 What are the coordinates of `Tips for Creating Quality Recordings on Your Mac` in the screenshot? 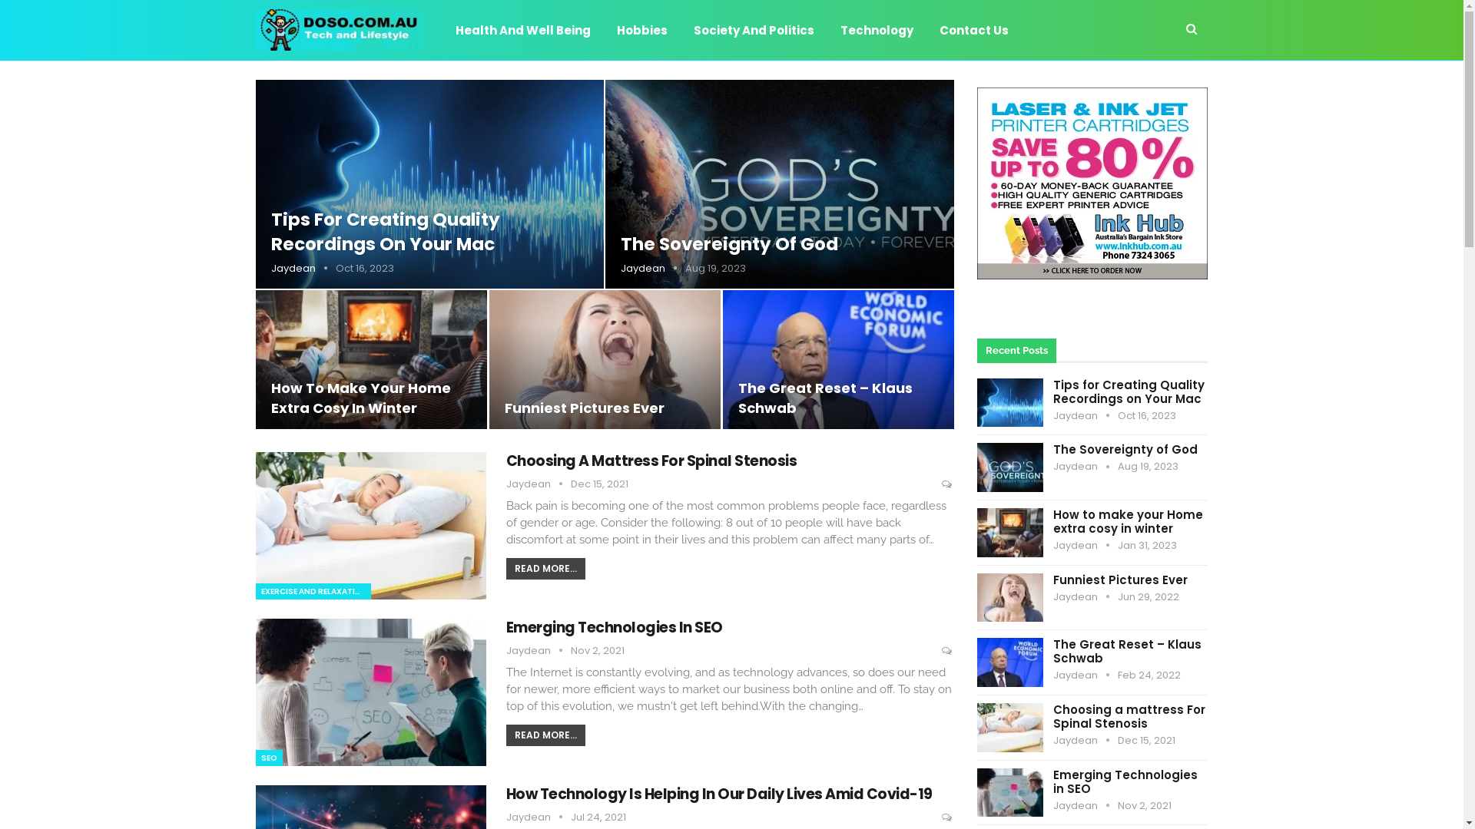 It's located at (429, 184).